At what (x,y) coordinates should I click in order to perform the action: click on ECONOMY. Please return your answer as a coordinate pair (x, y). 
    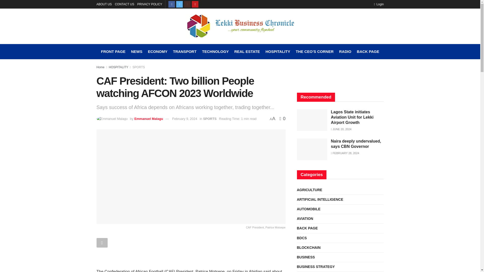
    Looking at the image, I should click on (158, 51).